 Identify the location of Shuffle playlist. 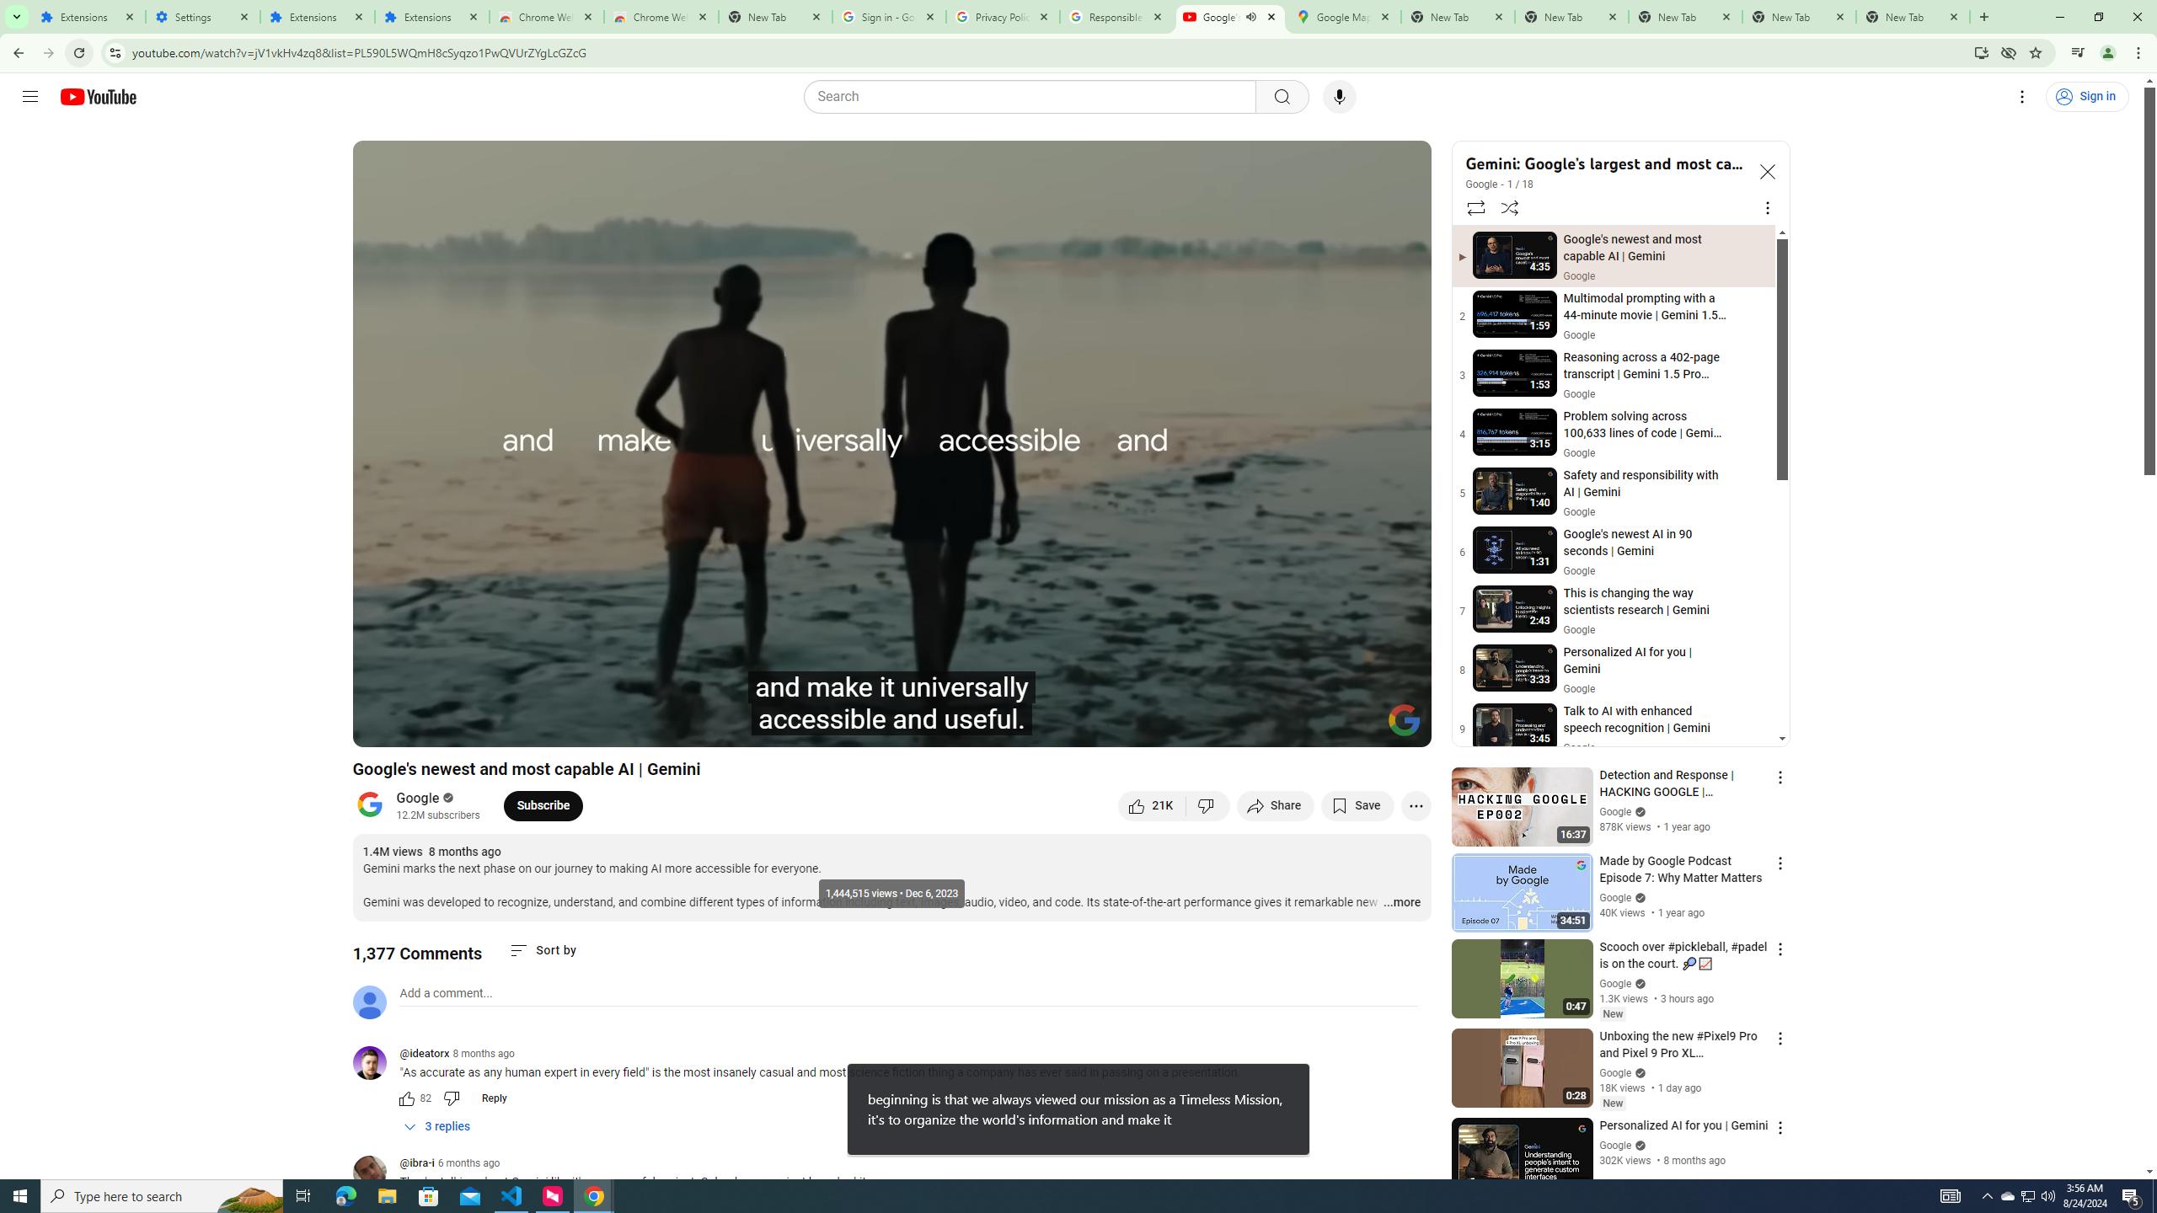
(1510, 207).